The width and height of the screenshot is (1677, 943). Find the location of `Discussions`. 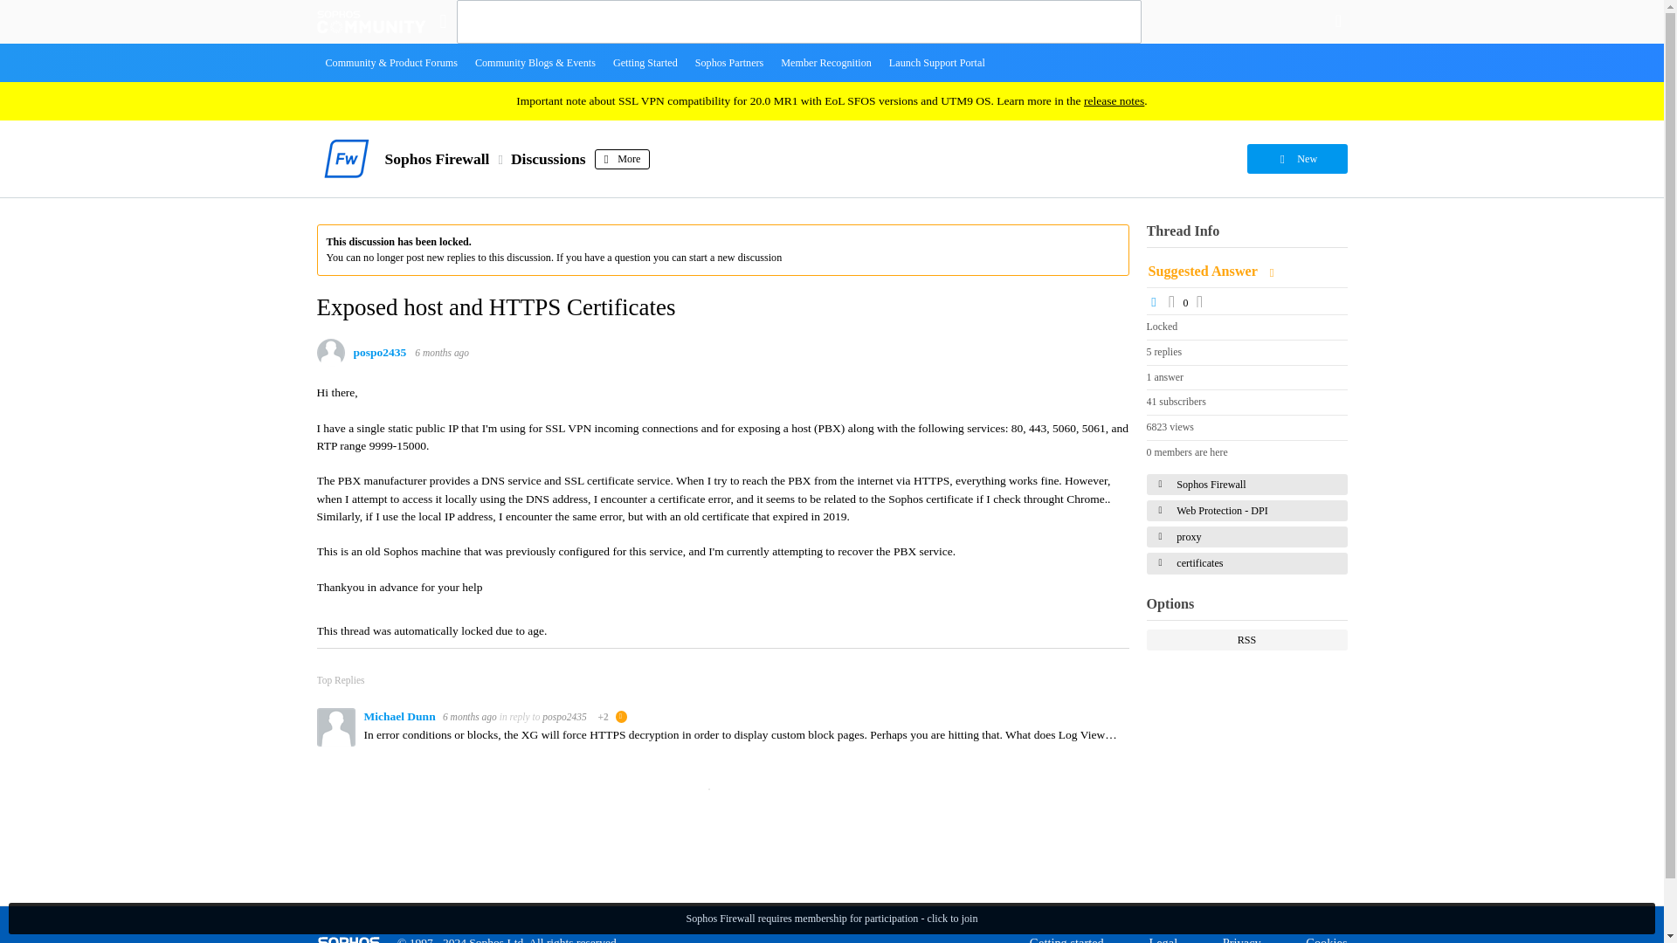

Discussions is located at coordinates (549, 159).